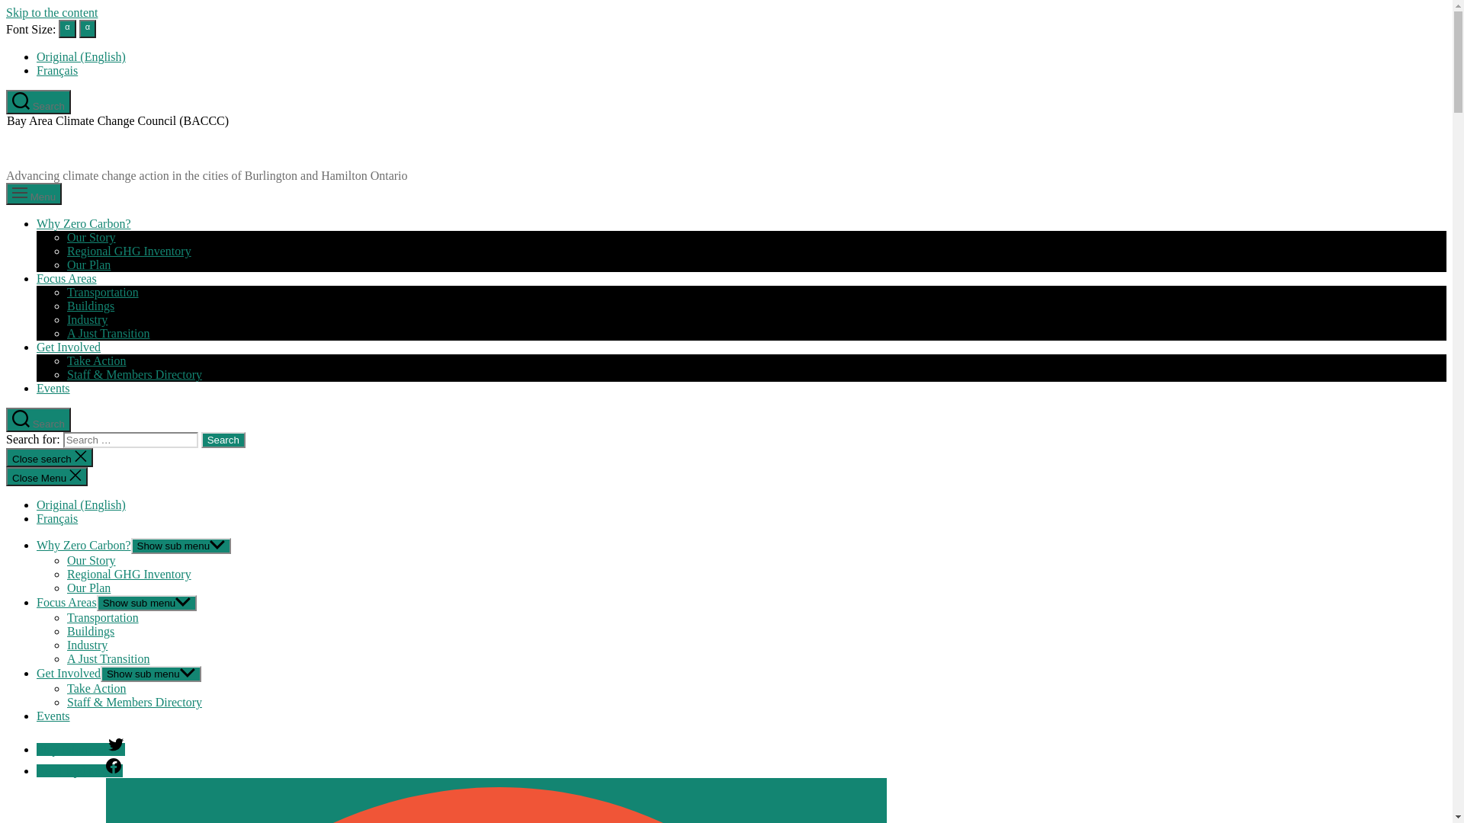 This screenshot has width=1464, height=823. I want to click on Get Involved, so click(69, 674).